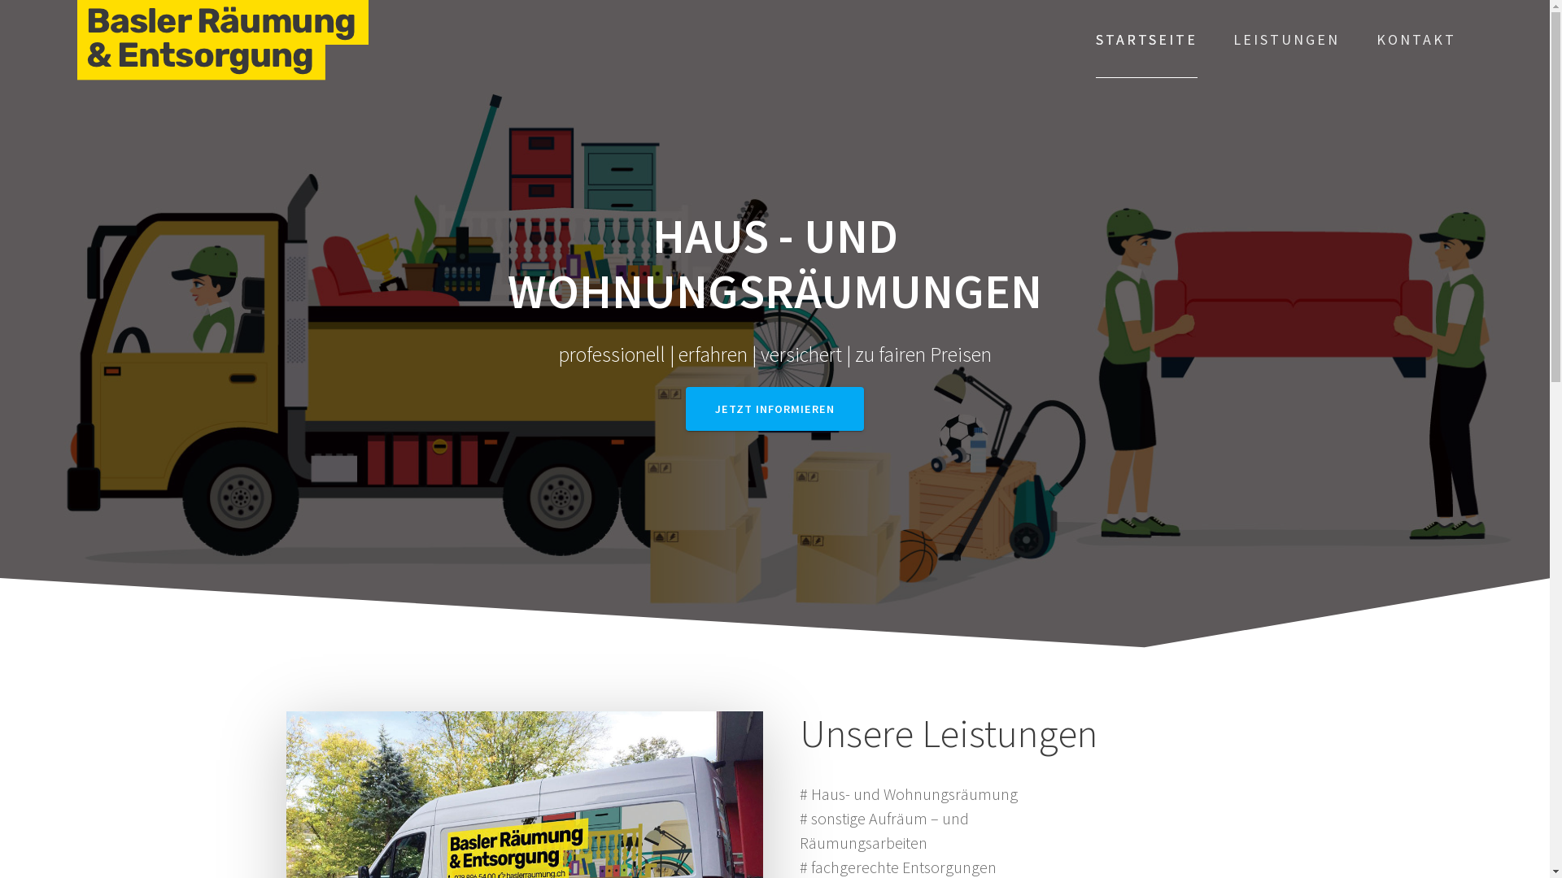 This screenshot has height=878, width=1562. What do you see at coordinates (1147, 41) in the screenshot?
I see `STARTSEITE` at bounding box center [1147, 41].